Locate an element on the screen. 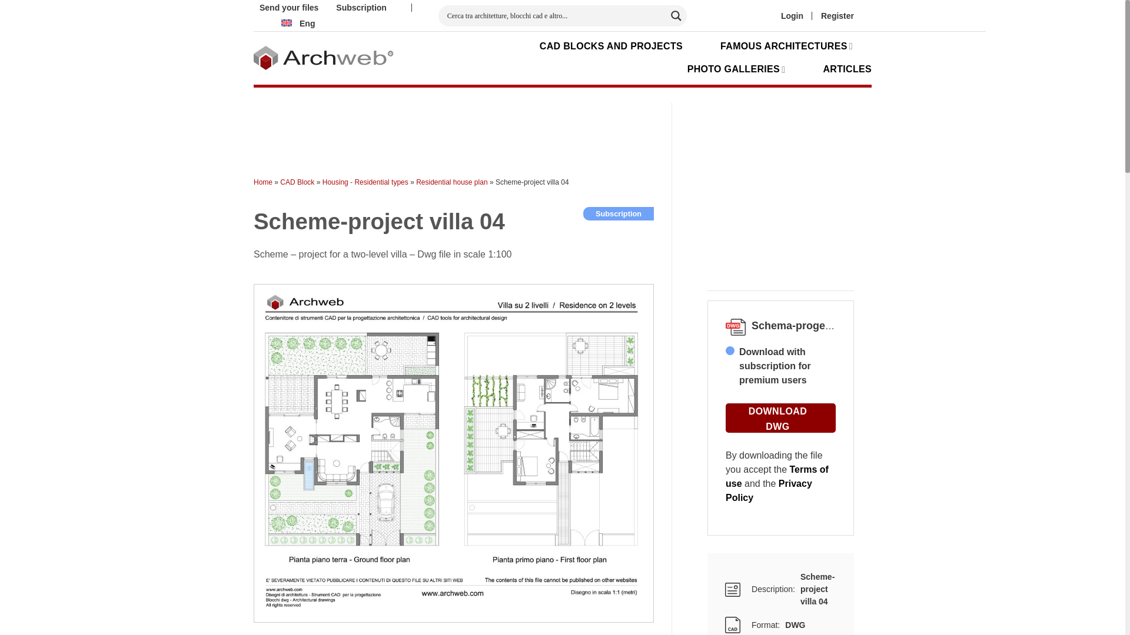  Login is located at coordinates (792, 15).